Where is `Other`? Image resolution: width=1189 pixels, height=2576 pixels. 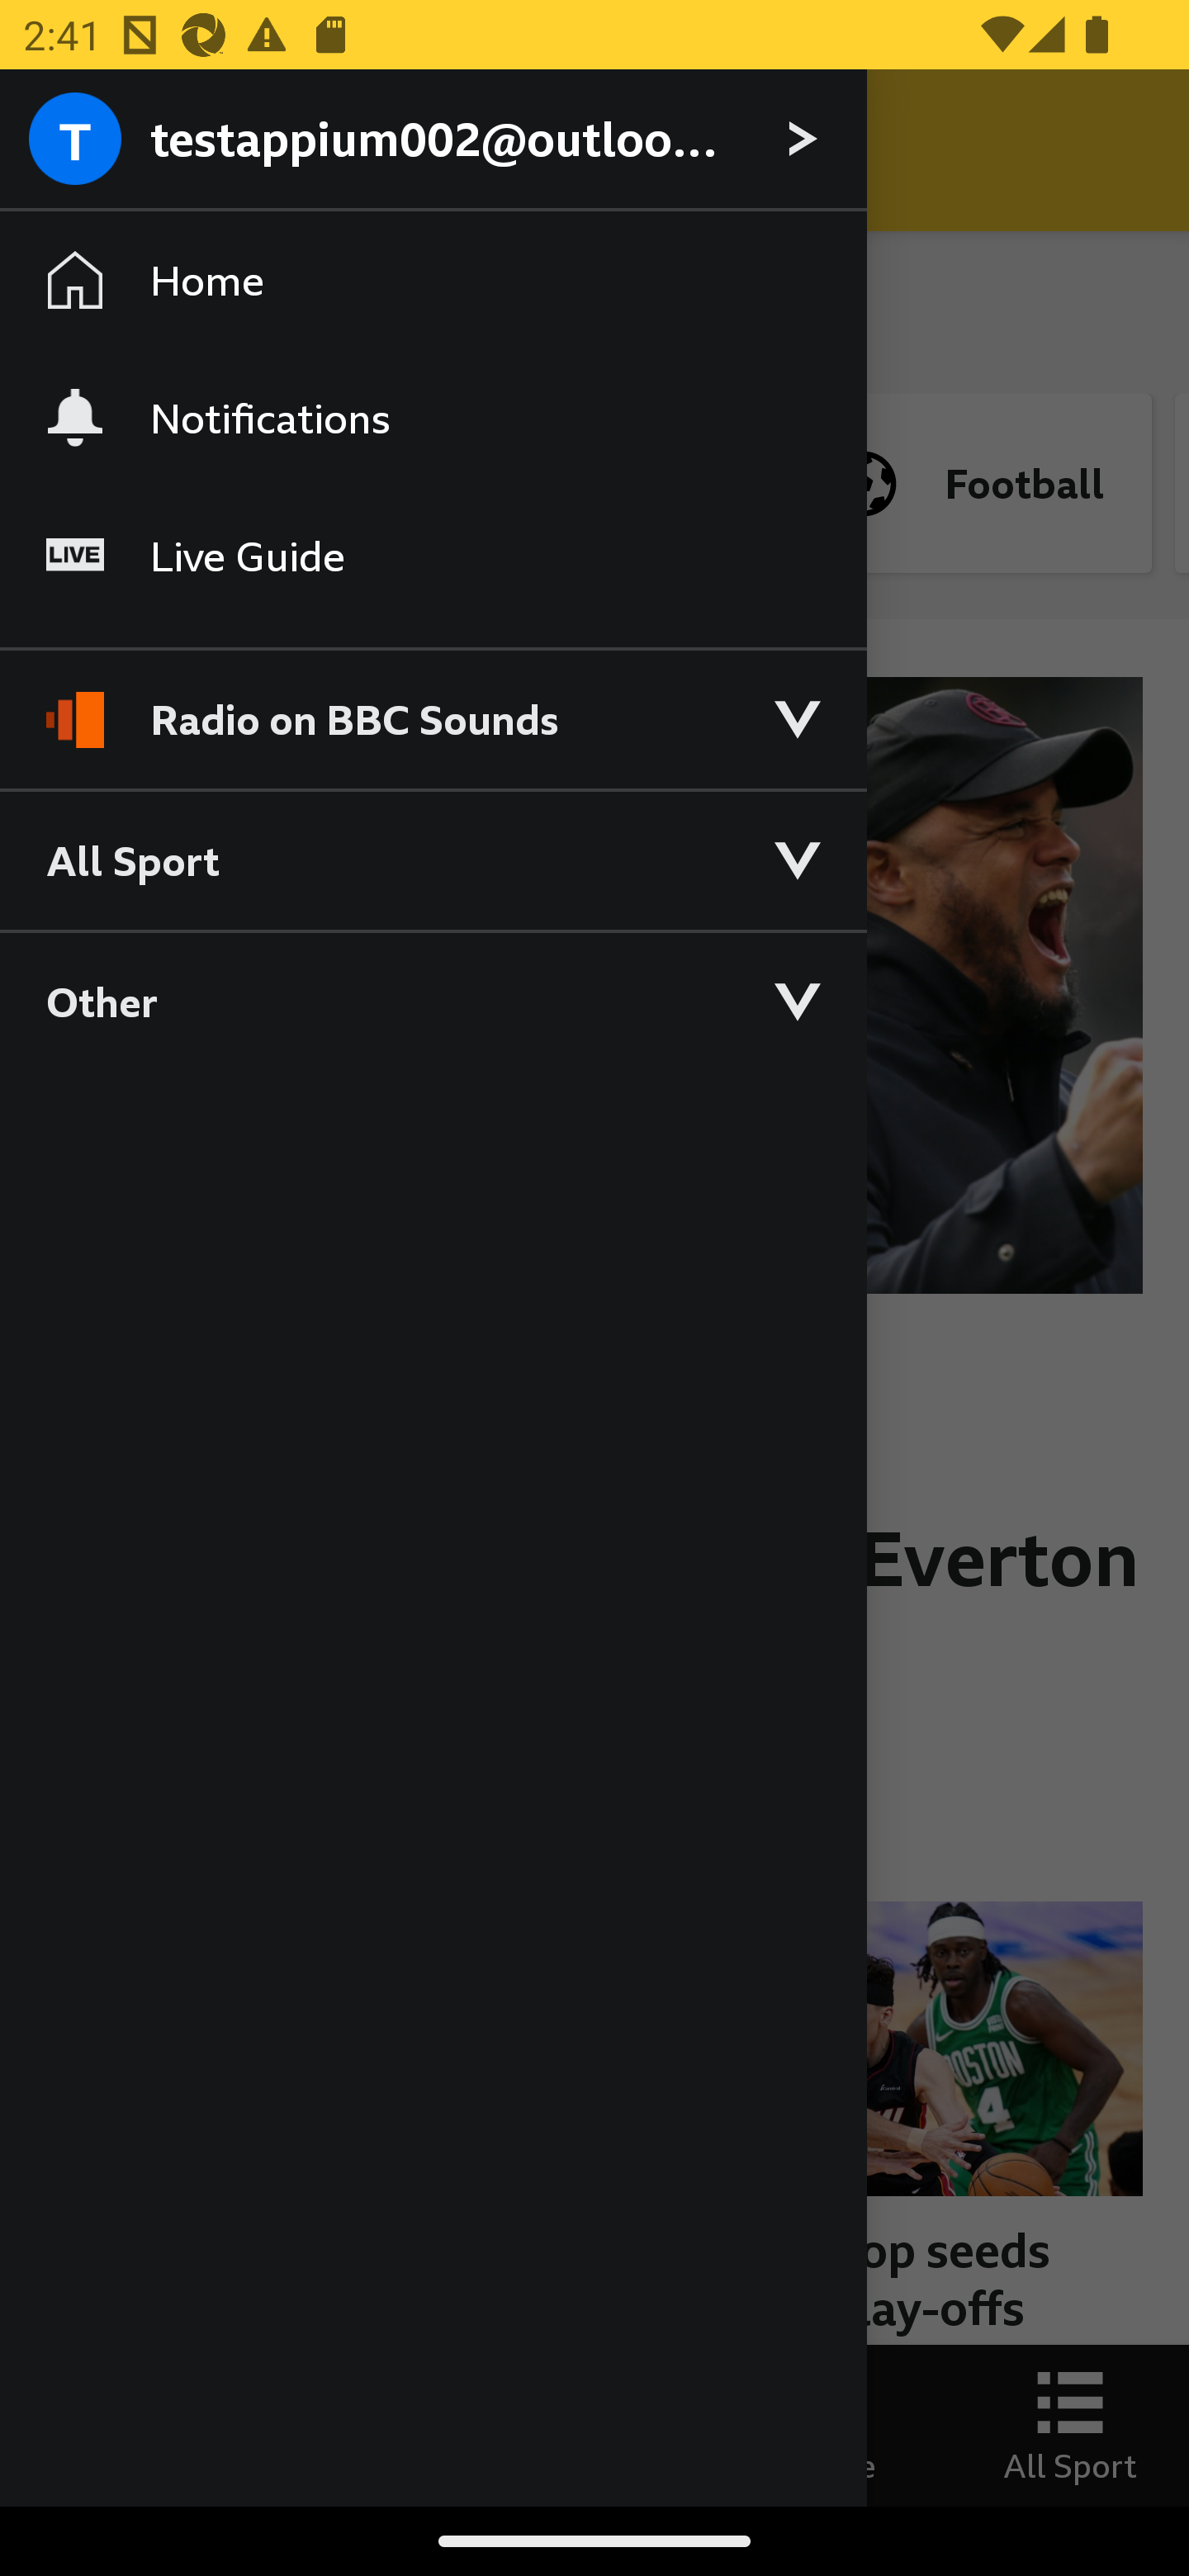 Other is located at coordinates (433, 1001).